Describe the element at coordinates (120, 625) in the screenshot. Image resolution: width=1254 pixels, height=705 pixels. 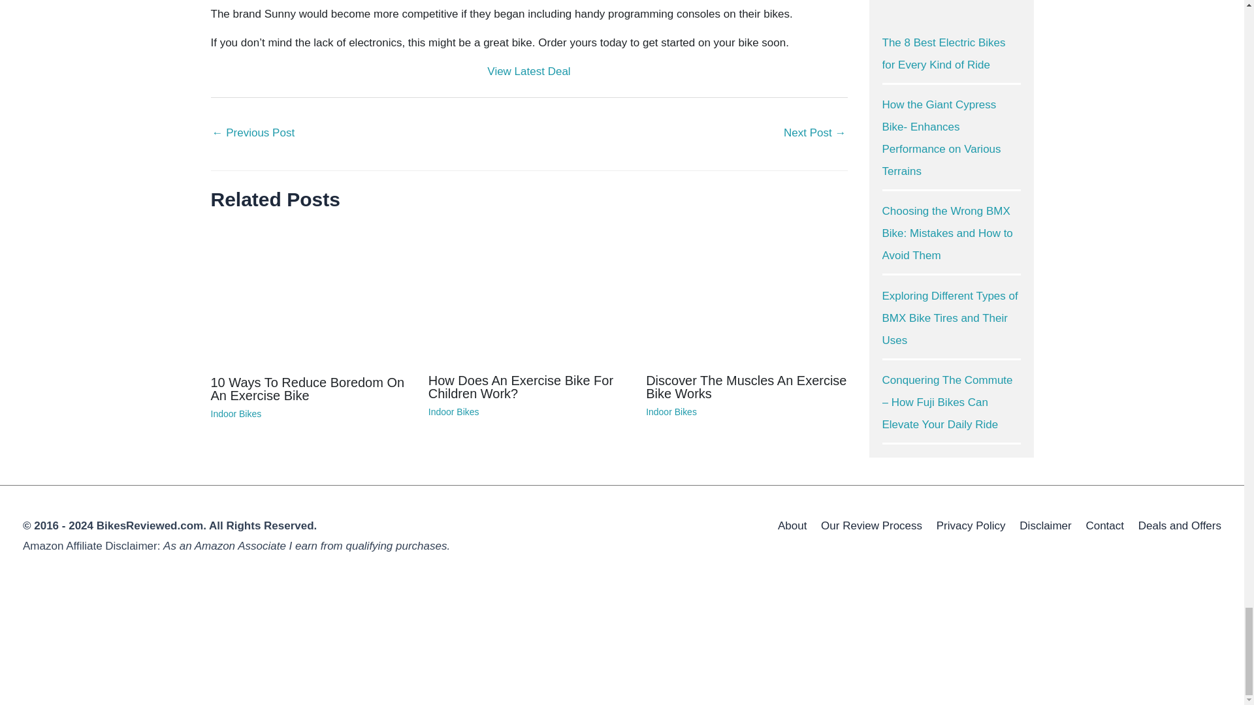
I see `DMCA.com Protection Status` at that location.